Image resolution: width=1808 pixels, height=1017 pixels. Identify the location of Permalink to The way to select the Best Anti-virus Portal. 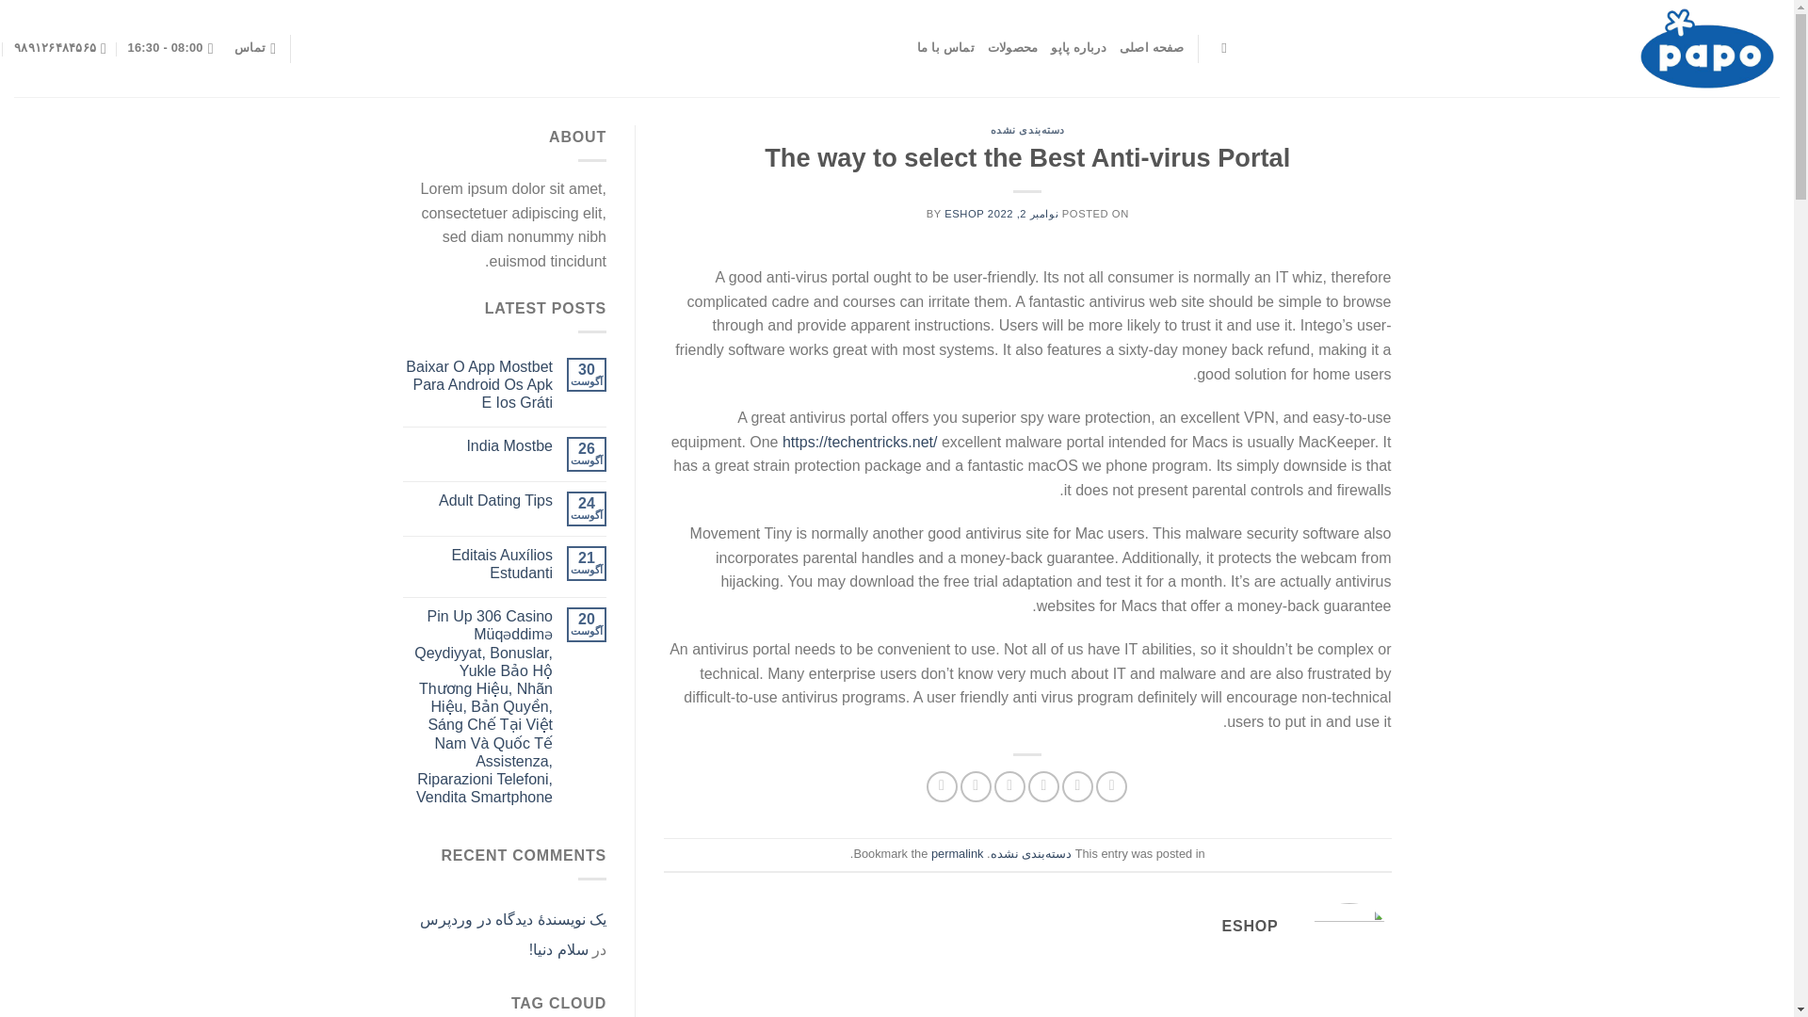
(957, 853).